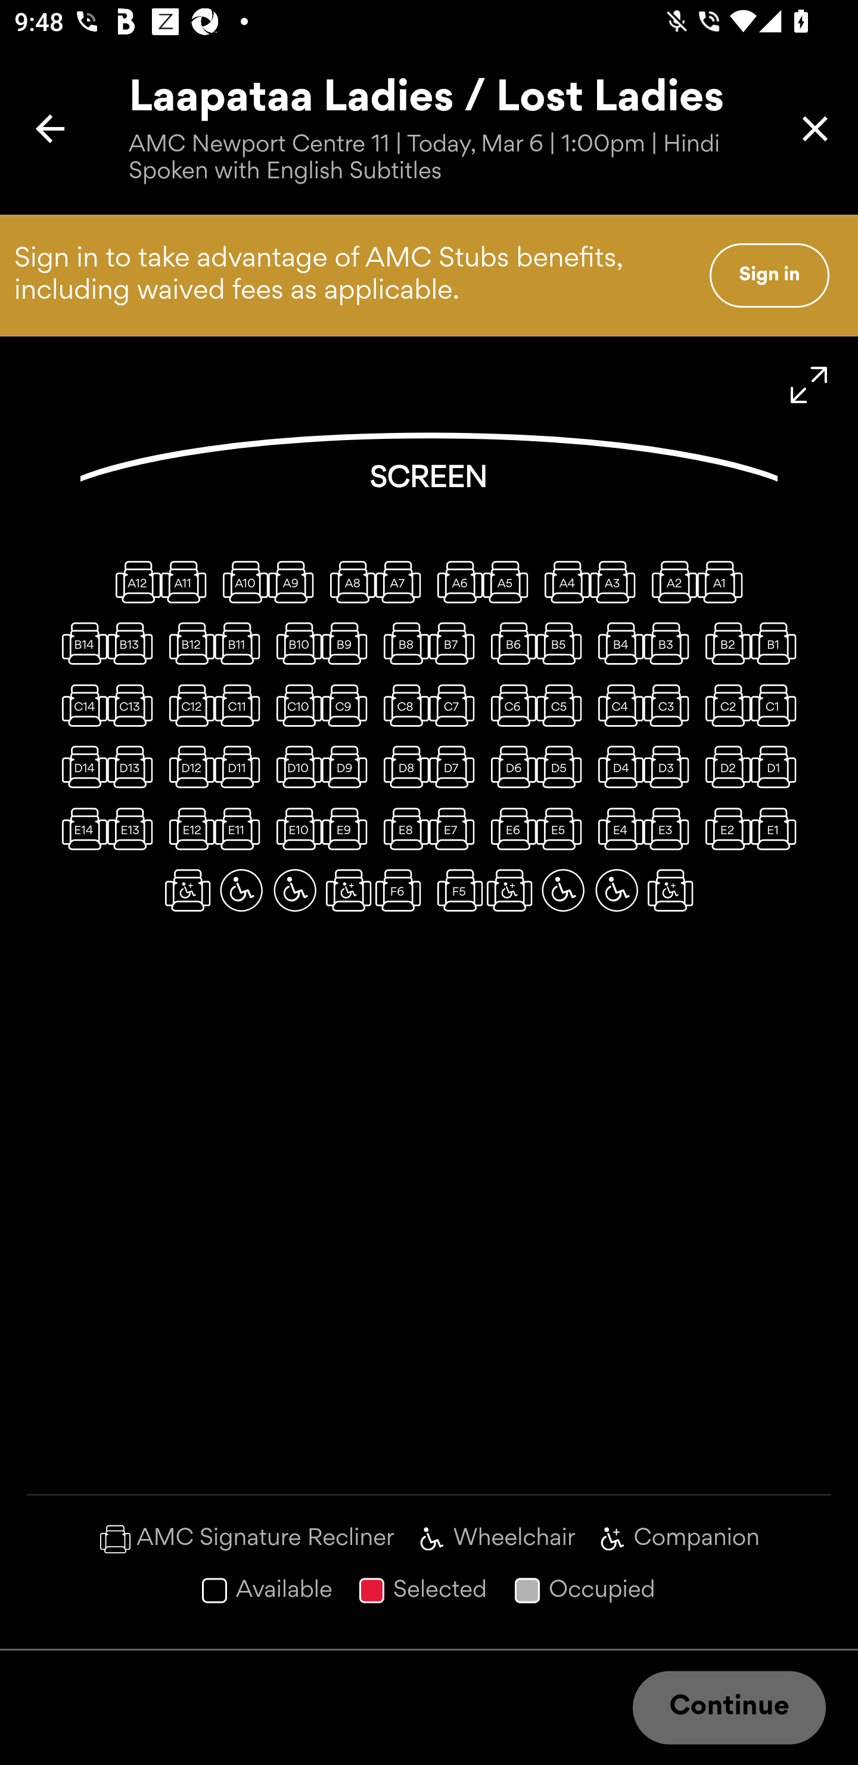  I want to click on E11, Regular seat, available, so click(241, 828).